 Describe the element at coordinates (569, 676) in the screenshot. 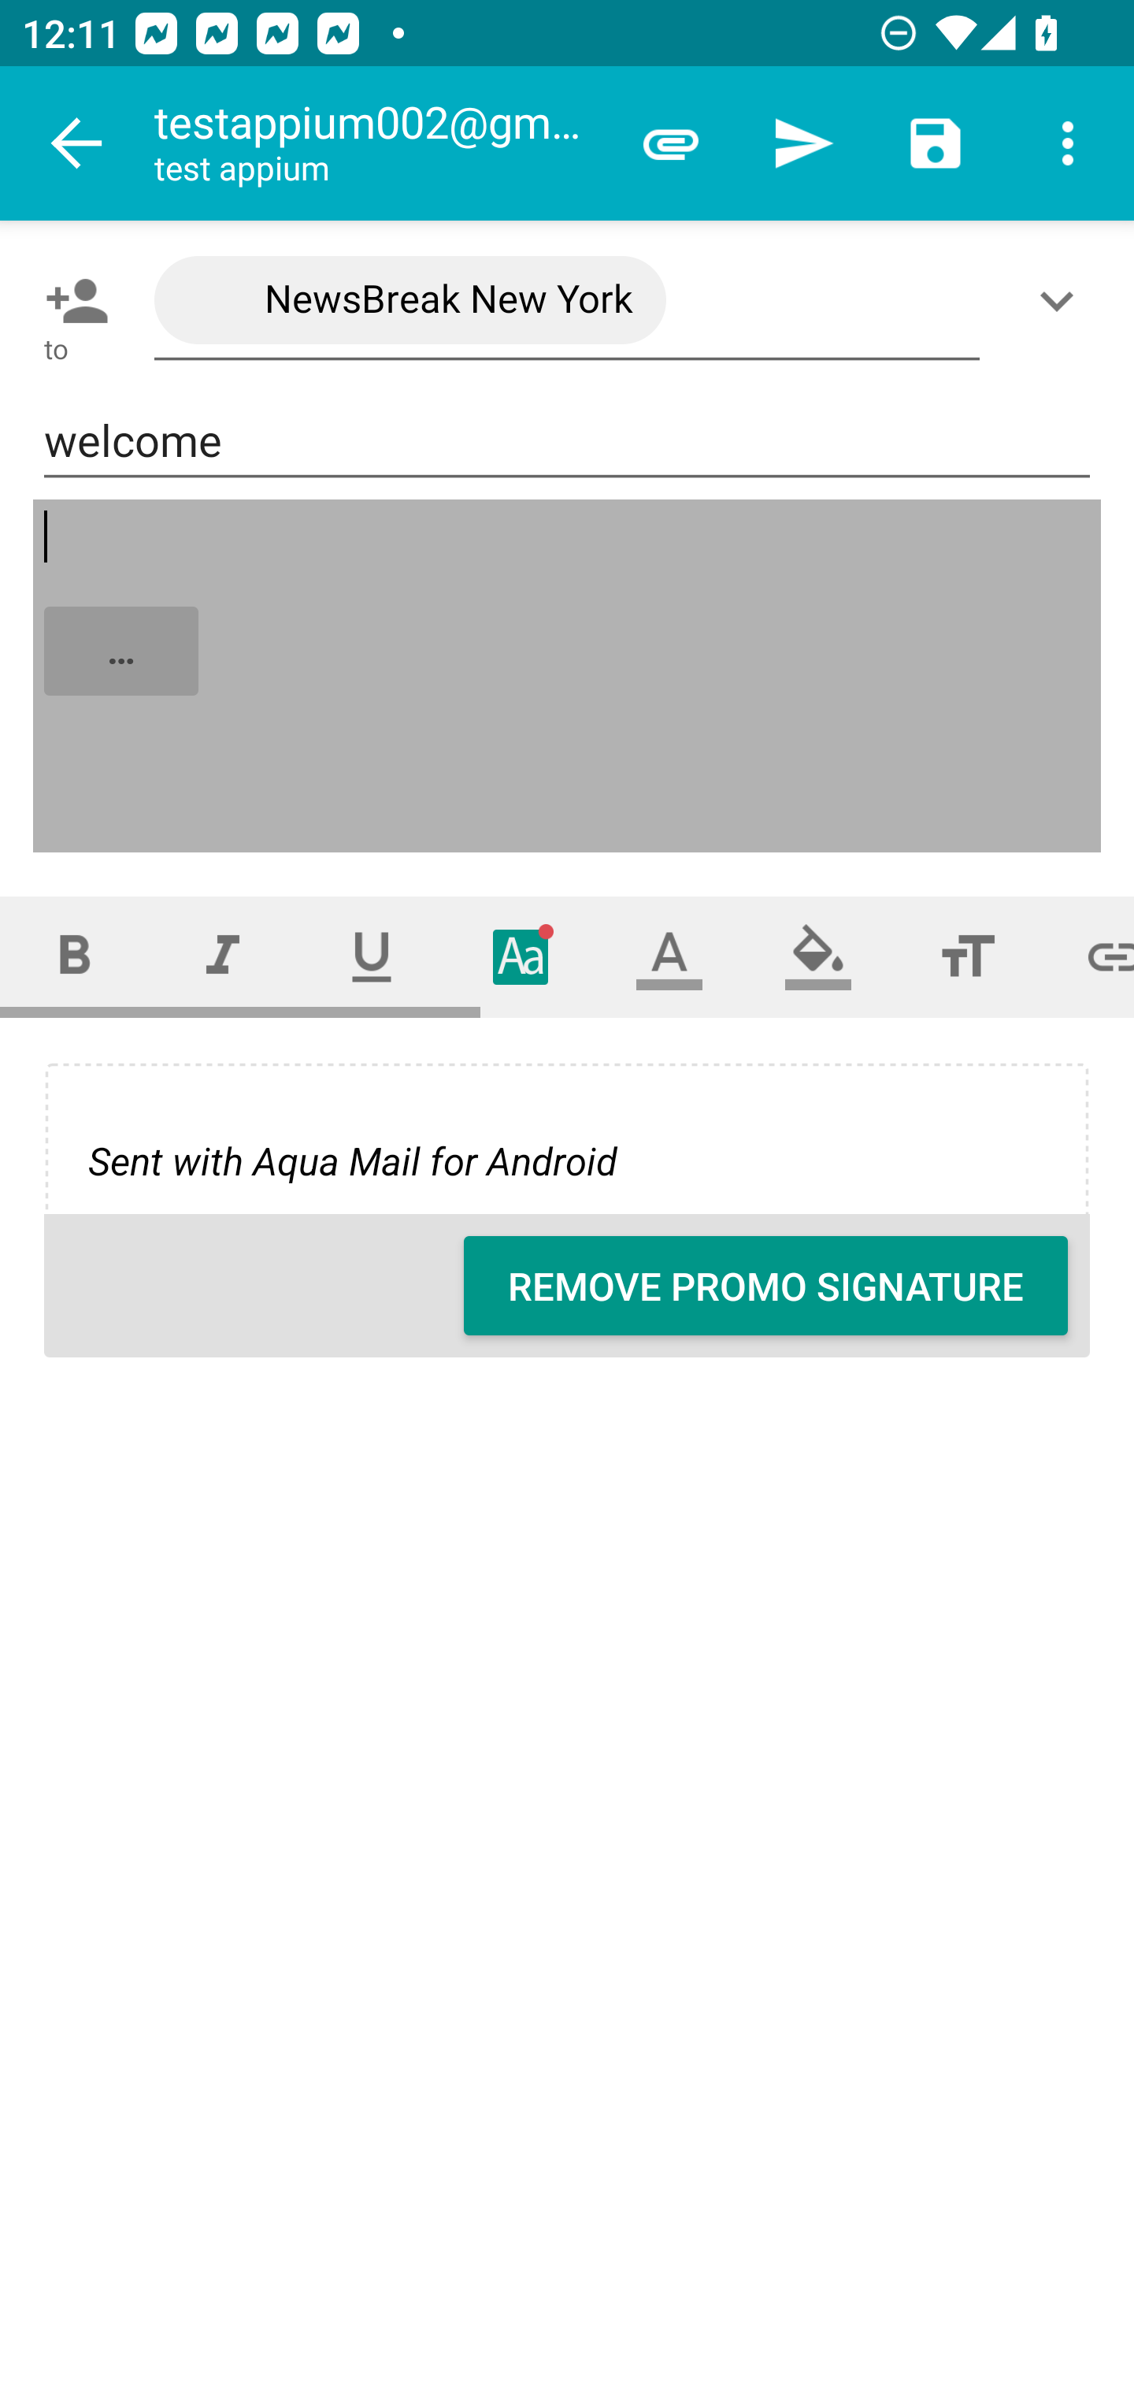

I see `
…
` at that location.